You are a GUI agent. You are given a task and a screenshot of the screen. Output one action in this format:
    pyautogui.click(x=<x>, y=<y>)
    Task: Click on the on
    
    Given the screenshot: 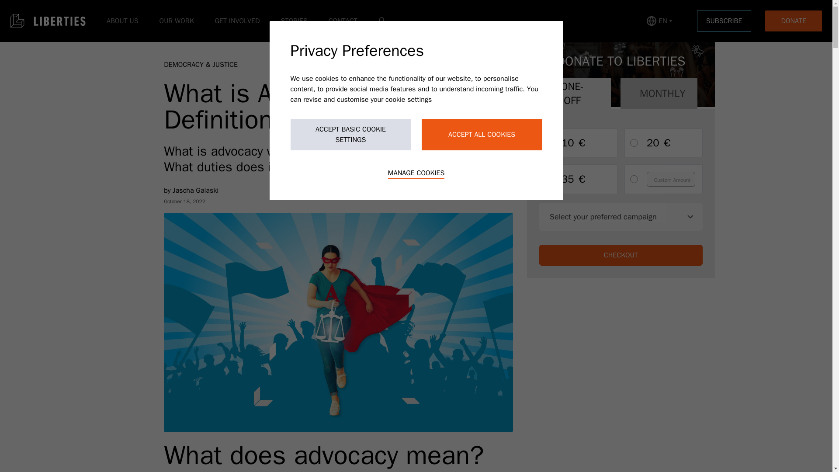 What is the action you would take?
    pyautogui.click(x=634, y=142)
    